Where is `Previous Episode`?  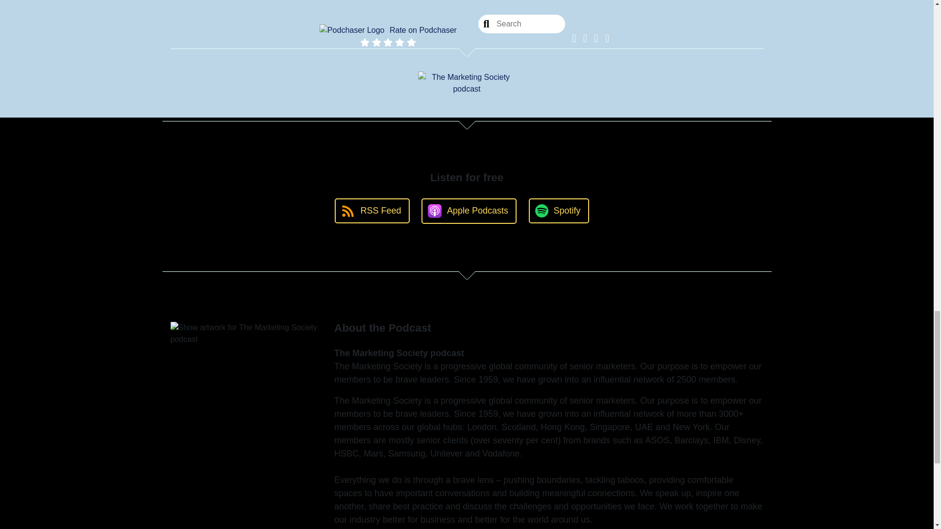 Previous Episode is located at coordinates (528, 67).